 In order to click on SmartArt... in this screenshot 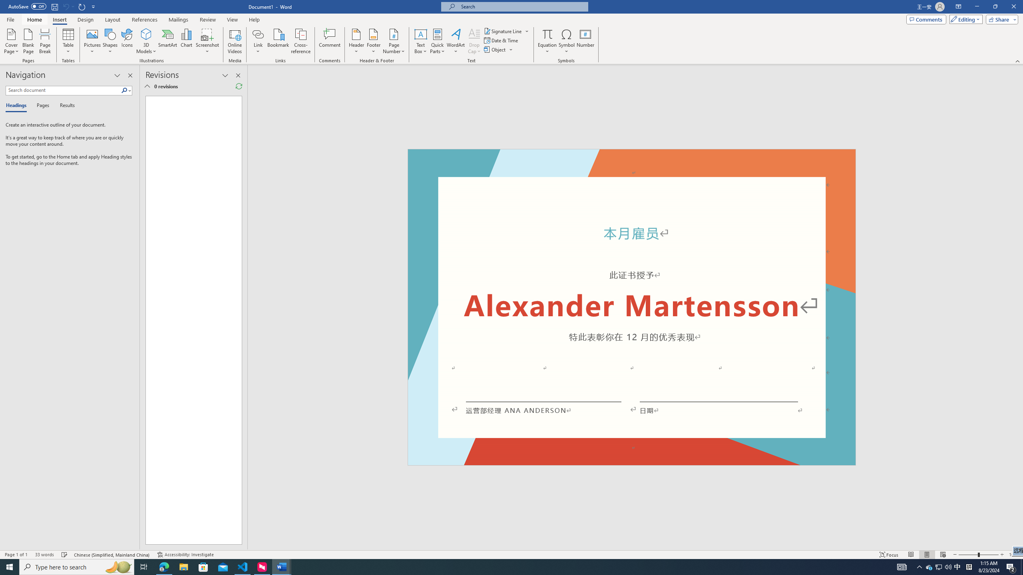, I will do `click(168, 41)`.